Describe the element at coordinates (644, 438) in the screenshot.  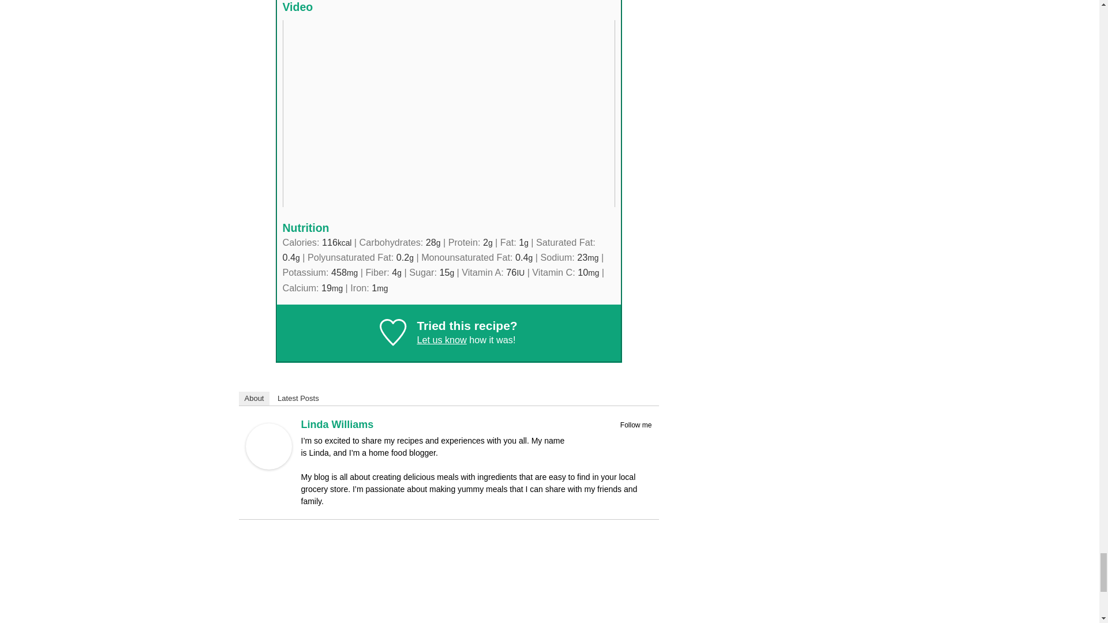
I see `YouTube` at that location.